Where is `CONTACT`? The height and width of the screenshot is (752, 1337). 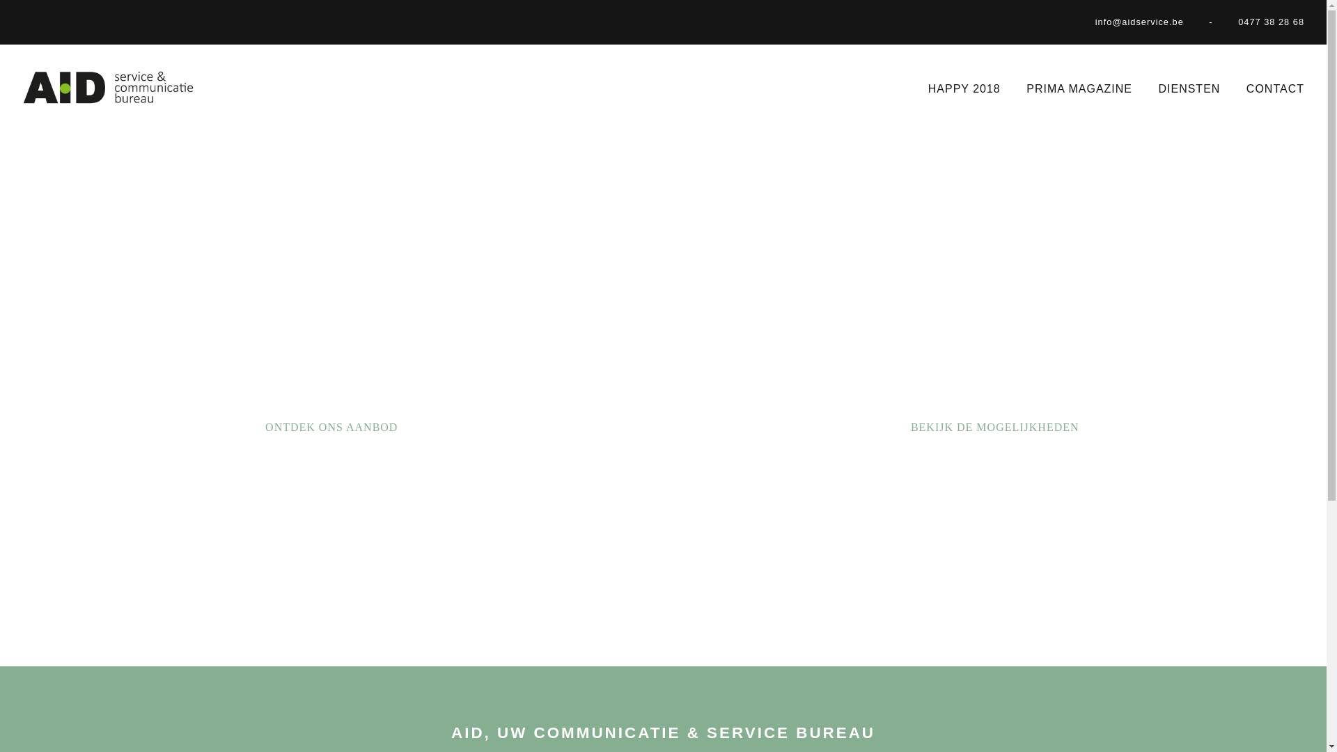 CONTACT is located at coordinates (1276, 89).